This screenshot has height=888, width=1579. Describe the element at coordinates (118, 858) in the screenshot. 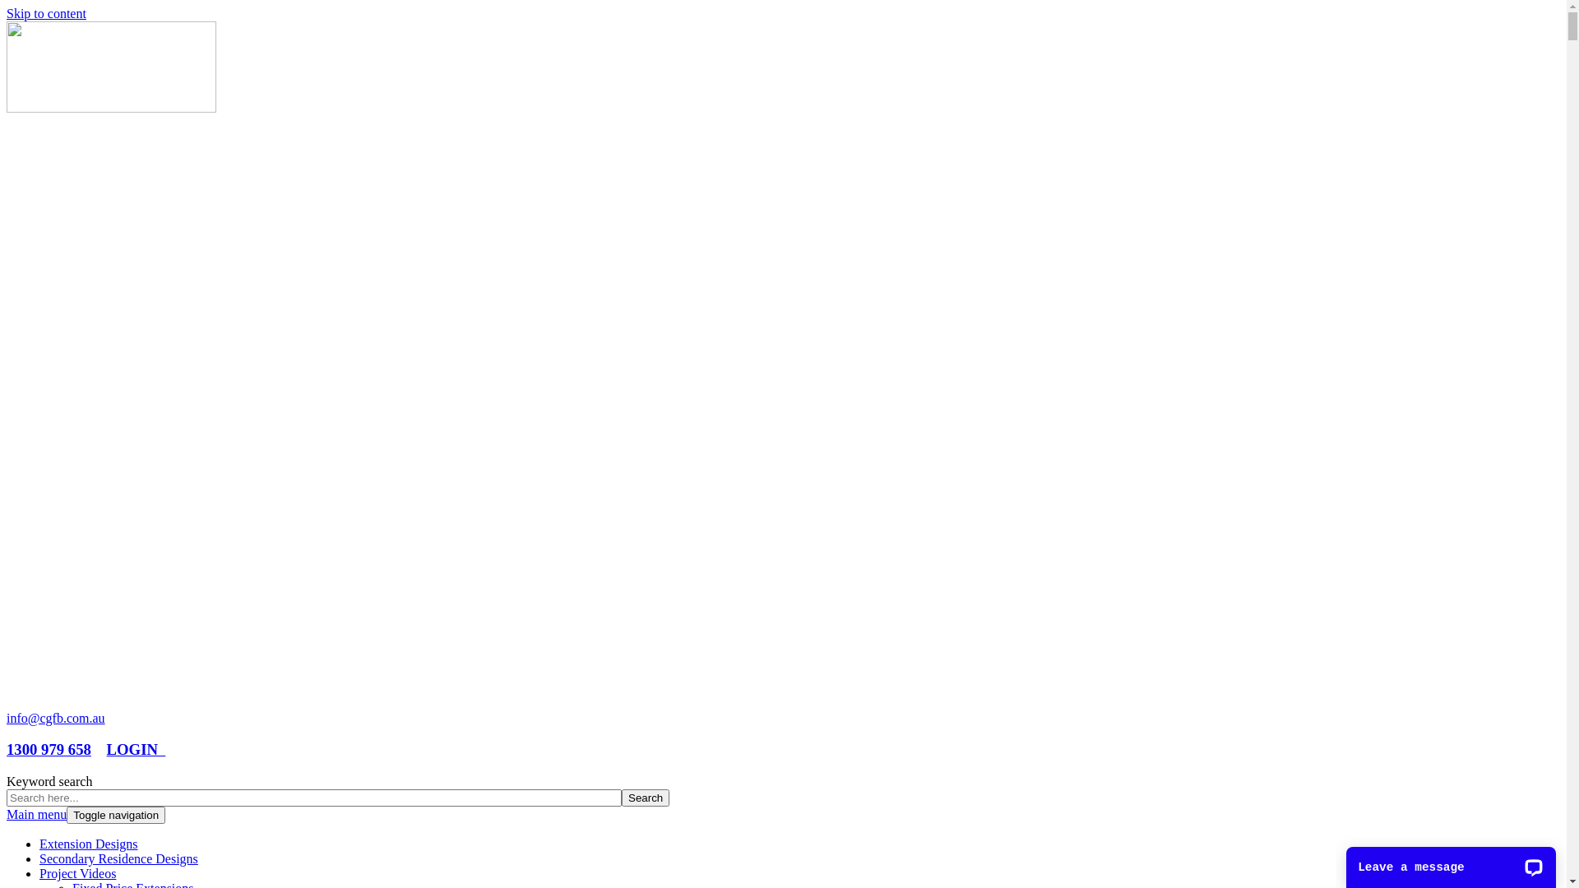

I see `Secondary Residence Designs` at that location.